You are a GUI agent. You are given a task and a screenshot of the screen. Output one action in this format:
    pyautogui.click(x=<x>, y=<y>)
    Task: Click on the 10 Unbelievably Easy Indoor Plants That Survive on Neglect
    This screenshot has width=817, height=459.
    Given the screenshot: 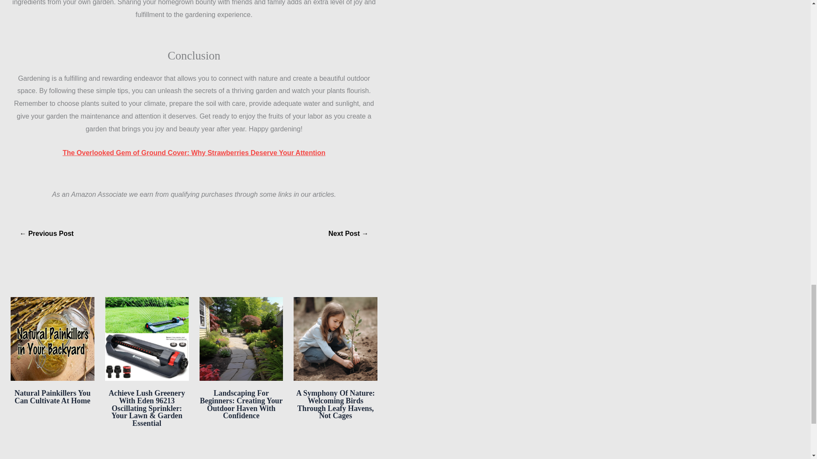 What is the action you would take?
    pyautogui.click(x=349, y=234)
    